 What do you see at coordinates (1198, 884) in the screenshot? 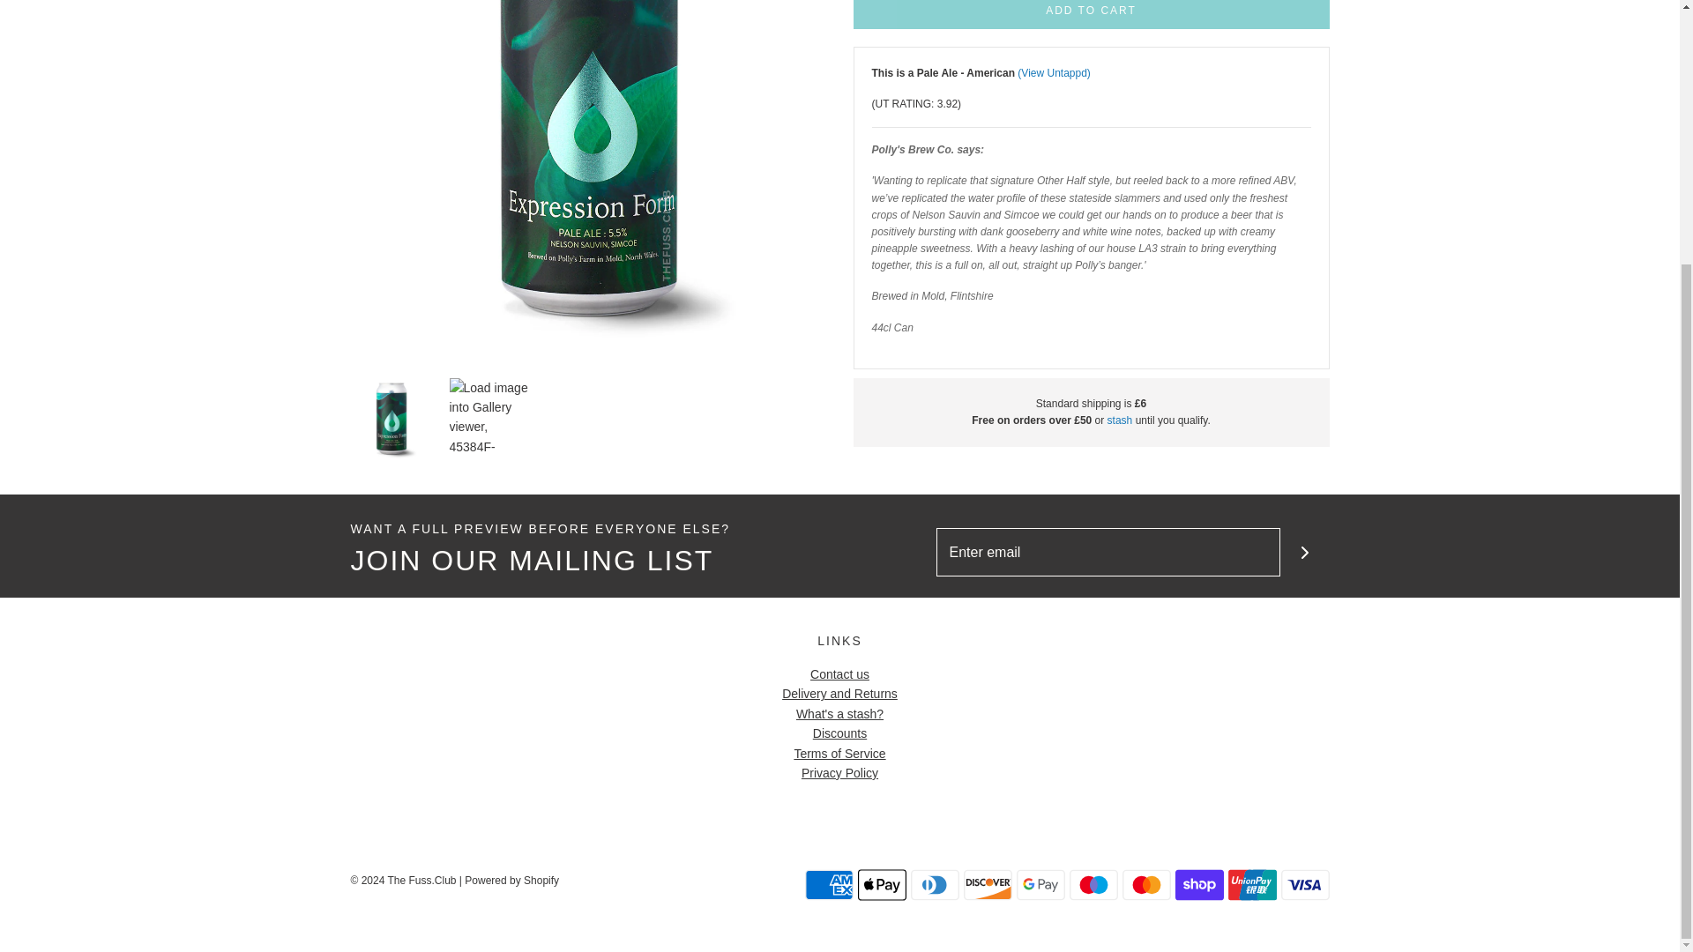
I see `Shop Pay` at bounding box center [1198, 884].